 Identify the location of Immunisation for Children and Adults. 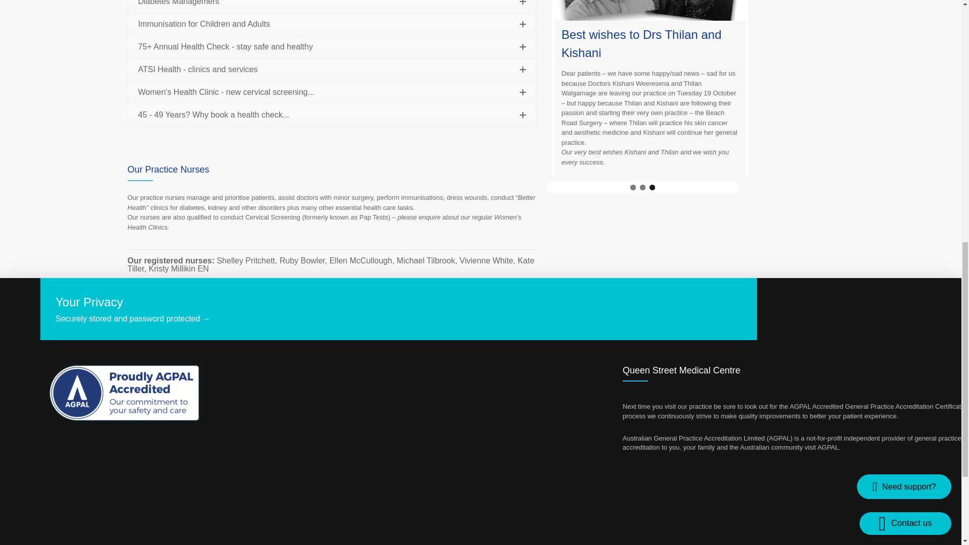
(332, 24).